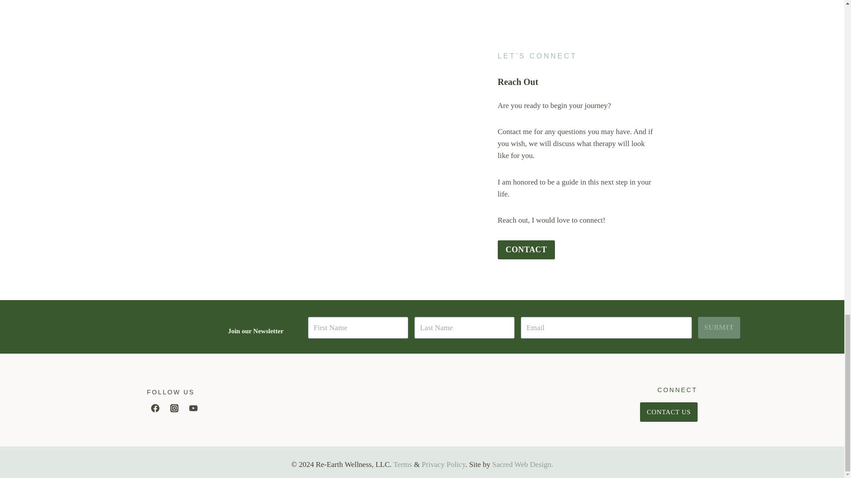 Image resolution: width=851 pixels, height=478 pixels. Describe the element at coordinates (668, 412) in the screenshot. I see `CONTACT US` at that location.